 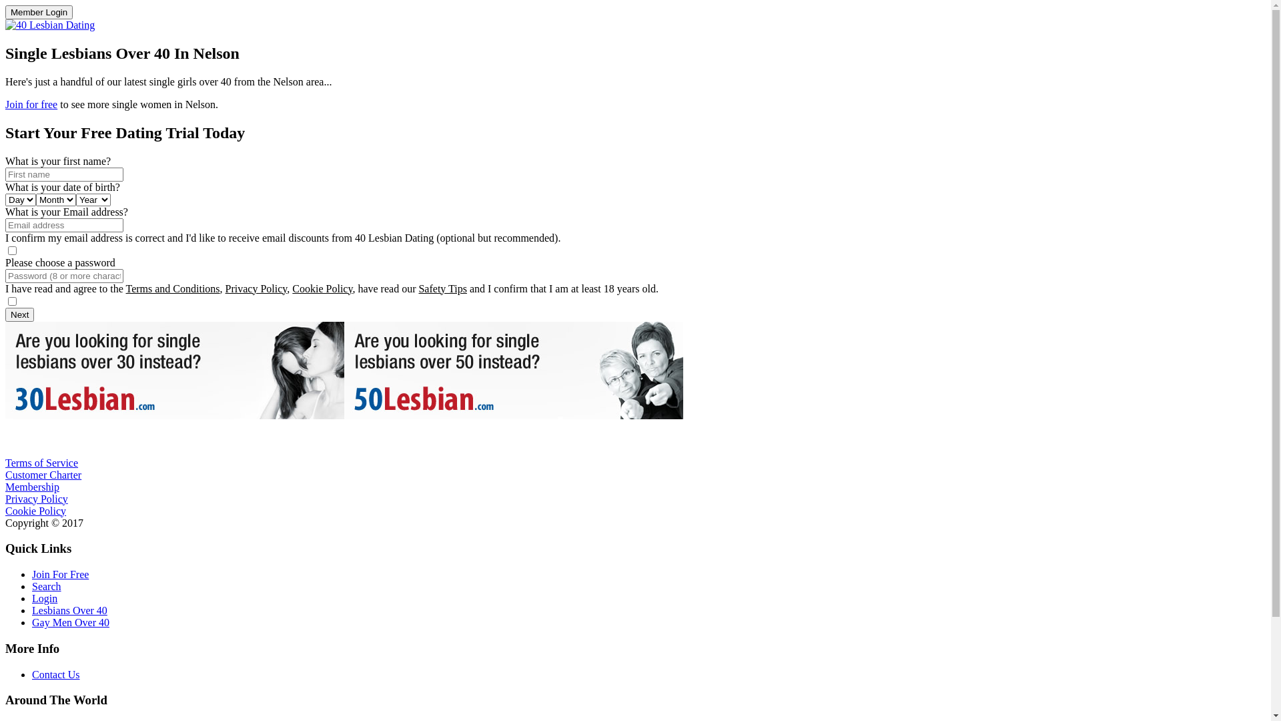 What do you see at coordinates (47, 586) in the screenshot?
I see `Search` at bounding box center [47, 586].